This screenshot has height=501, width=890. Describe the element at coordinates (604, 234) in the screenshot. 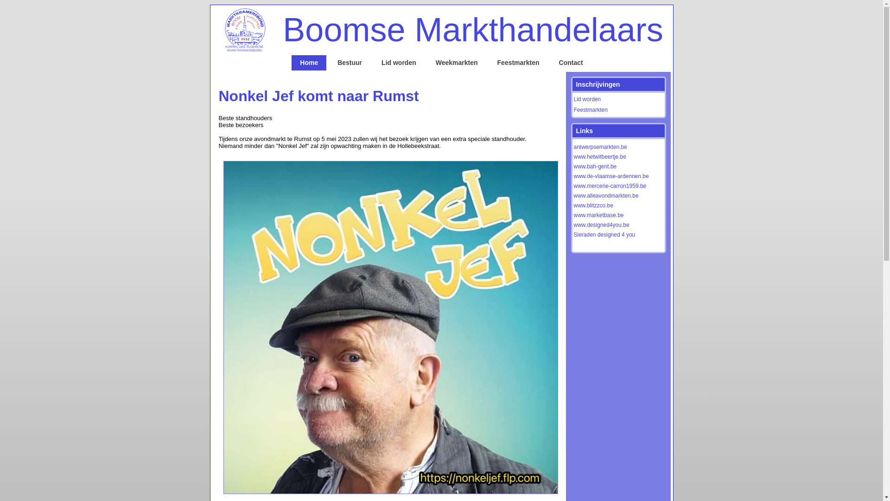

I see `Sieraden designed 4 you` at that location.